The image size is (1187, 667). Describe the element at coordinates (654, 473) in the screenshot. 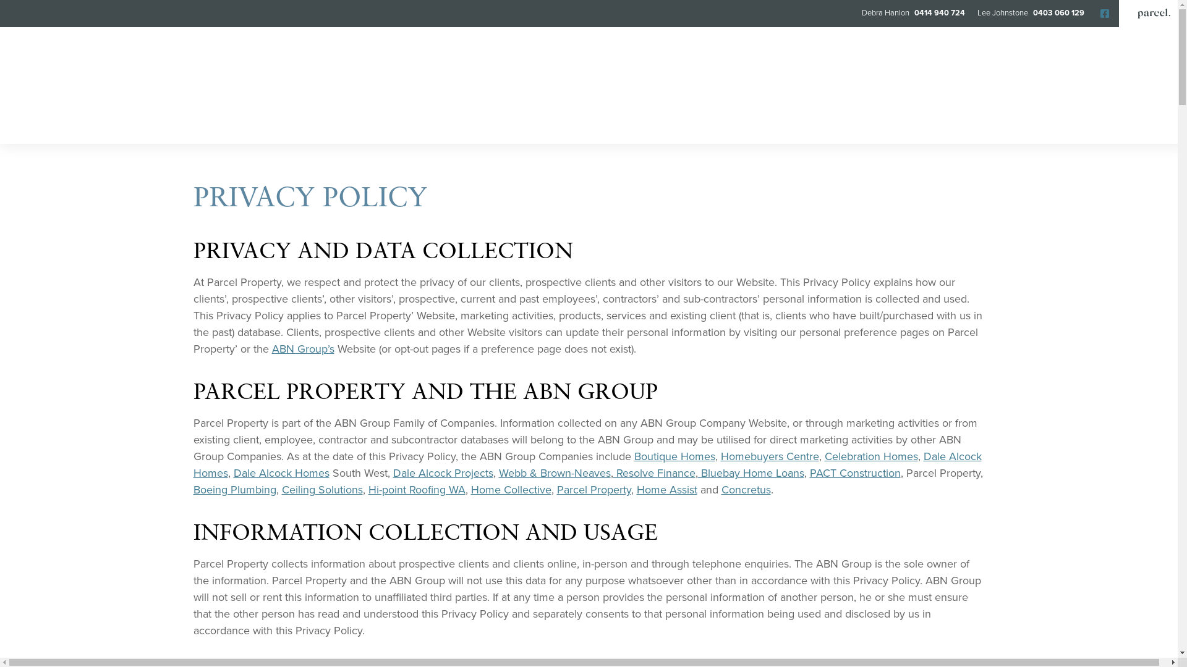

I see `Resolve Finance` at that location.